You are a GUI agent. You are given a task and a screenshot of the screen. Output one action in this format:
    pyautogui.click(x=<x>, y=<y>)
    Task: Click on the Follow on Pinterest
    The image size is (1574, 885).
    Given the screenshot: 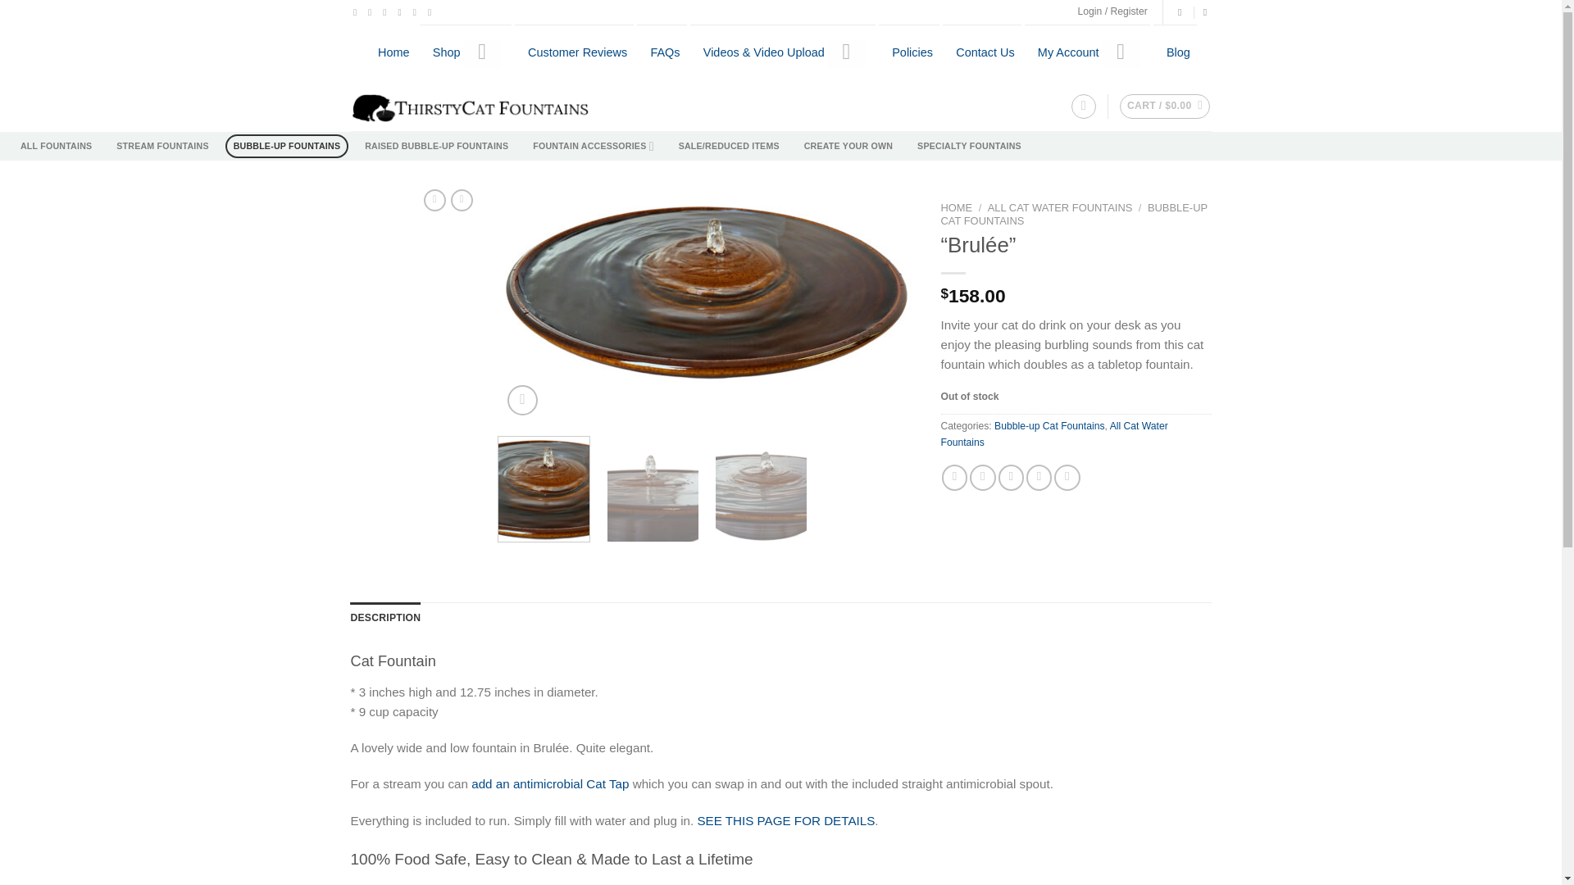 What is the action you would take?
    pyautogui.click(x=416, y=11)
    